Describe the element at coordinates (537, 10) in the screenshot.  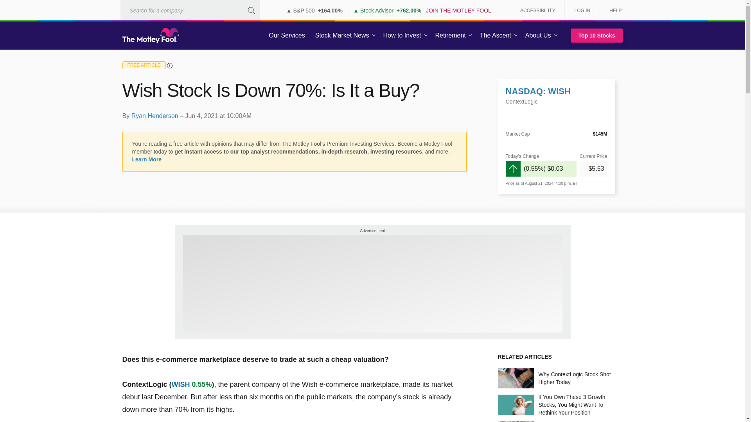
I see `ACCESSIBILITY` at that location.